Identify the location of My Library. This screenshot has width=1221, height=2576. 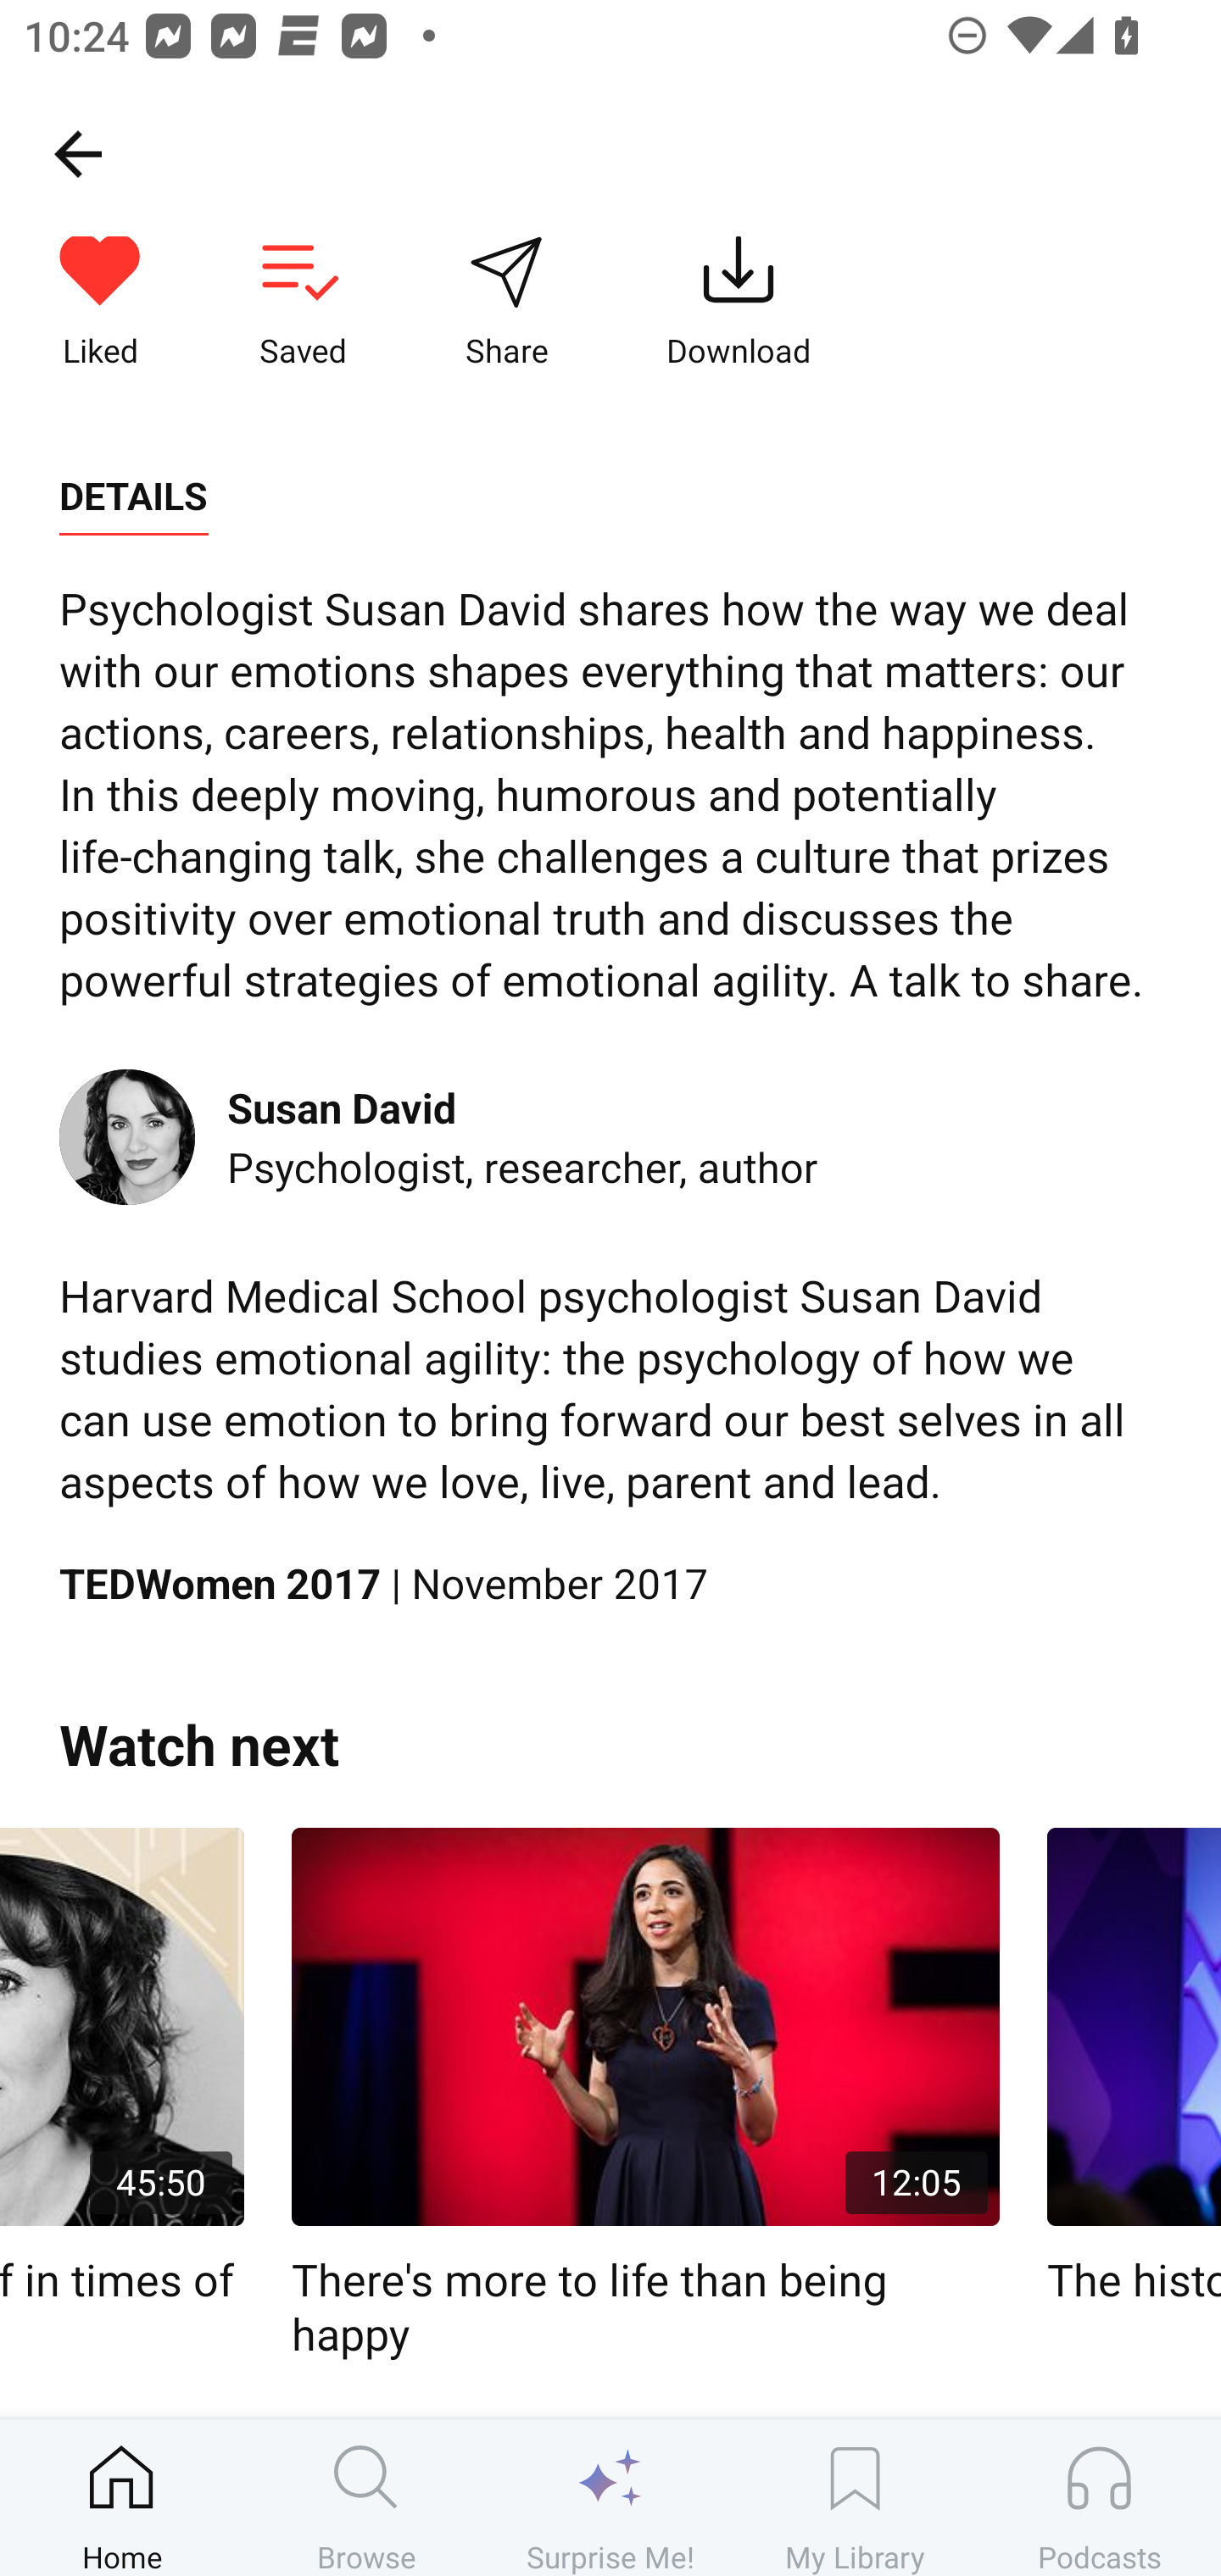
(855, 2497).